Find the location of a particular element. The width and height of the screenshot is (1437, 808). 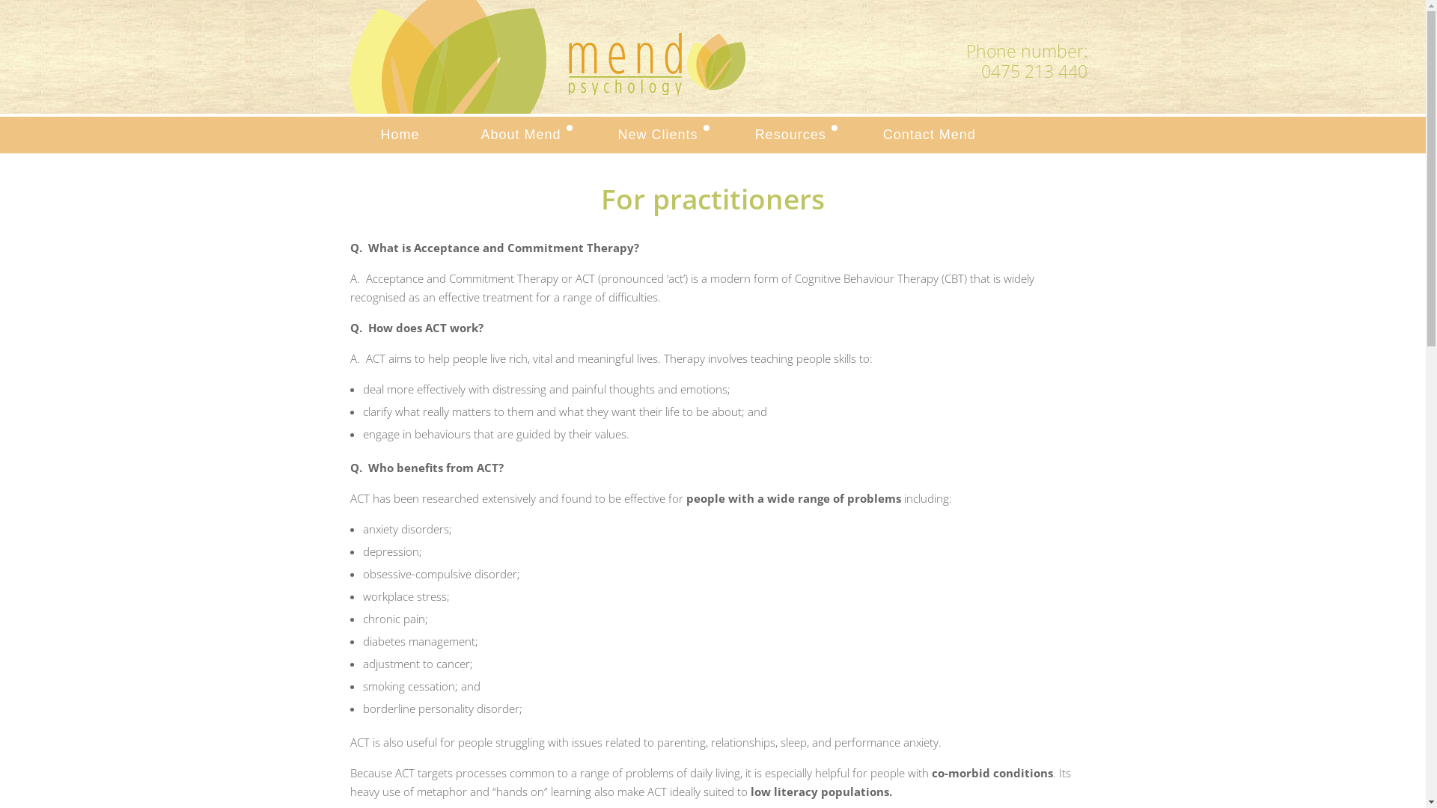

Contact Mend is located at coordinates (930, 135).